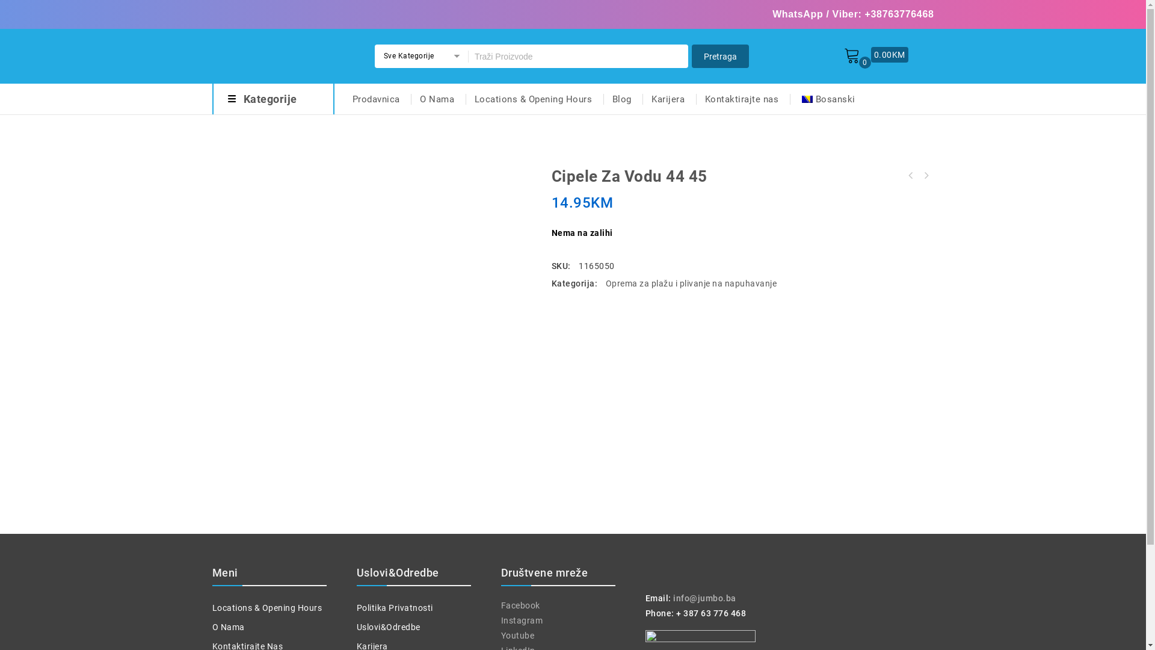 Image resolution: width=1155 pixels, height=650 pixels. I want to click on Pretraga, so click(579, 57).